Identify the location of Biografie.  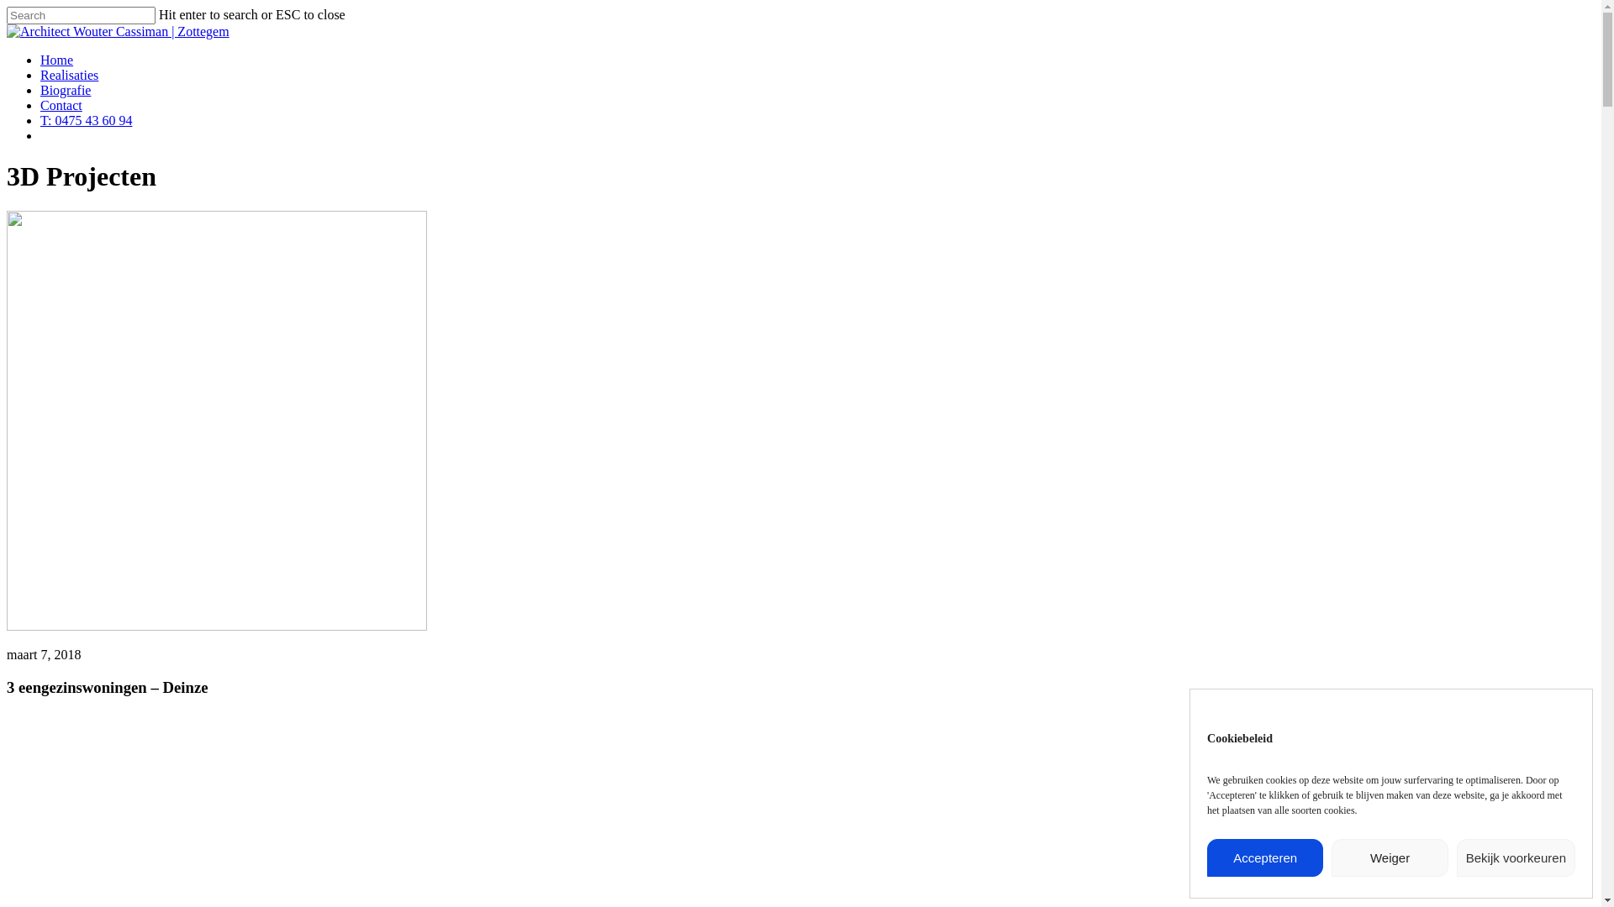
(66, 91).